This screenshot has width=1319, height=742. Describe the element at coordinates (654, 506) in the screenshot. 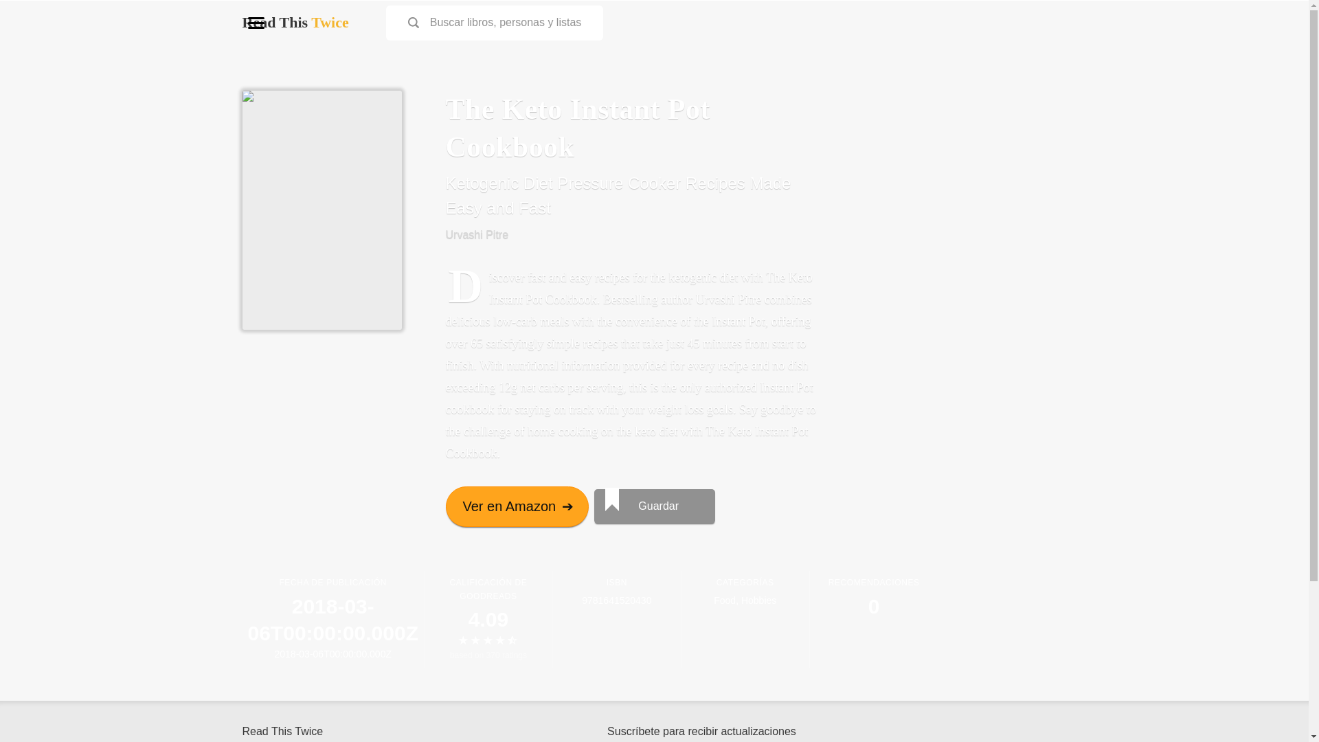

I see `Guardar` at that location.